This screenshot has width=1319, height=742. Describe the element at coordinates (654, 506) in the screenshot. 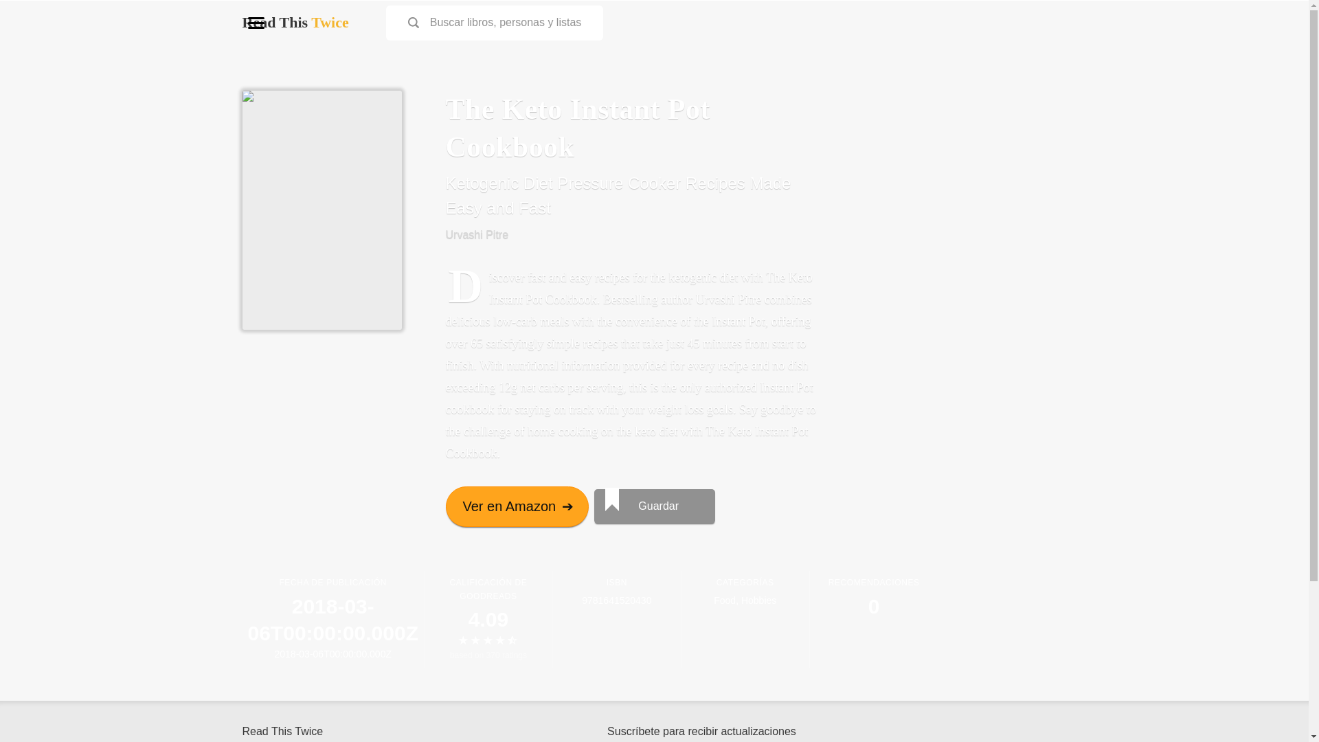

I see `Guardar` at that location.